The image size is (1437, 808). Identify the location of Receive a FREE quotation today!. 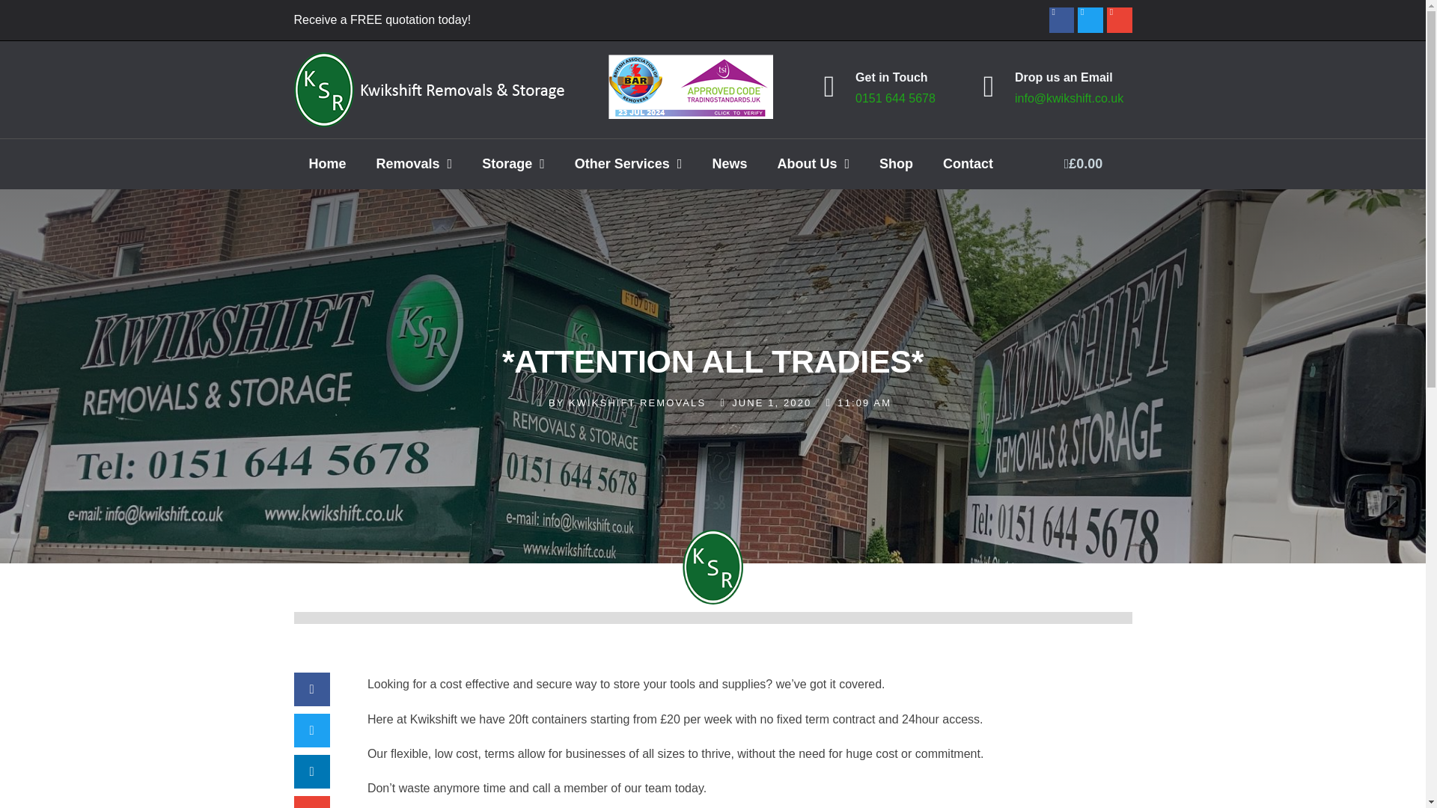
(382, 19).